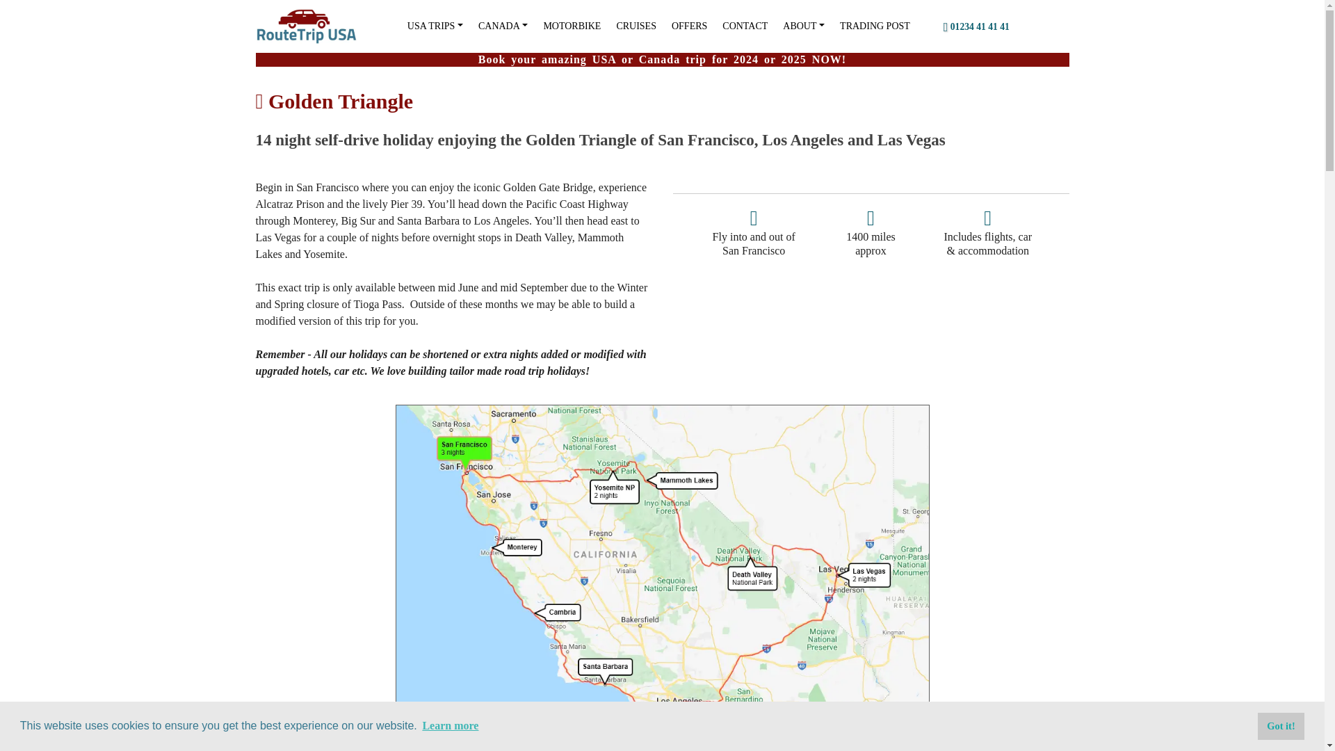 This screenshot has width=1335, height=751. I want to click on CANADA, so click(502, 26).